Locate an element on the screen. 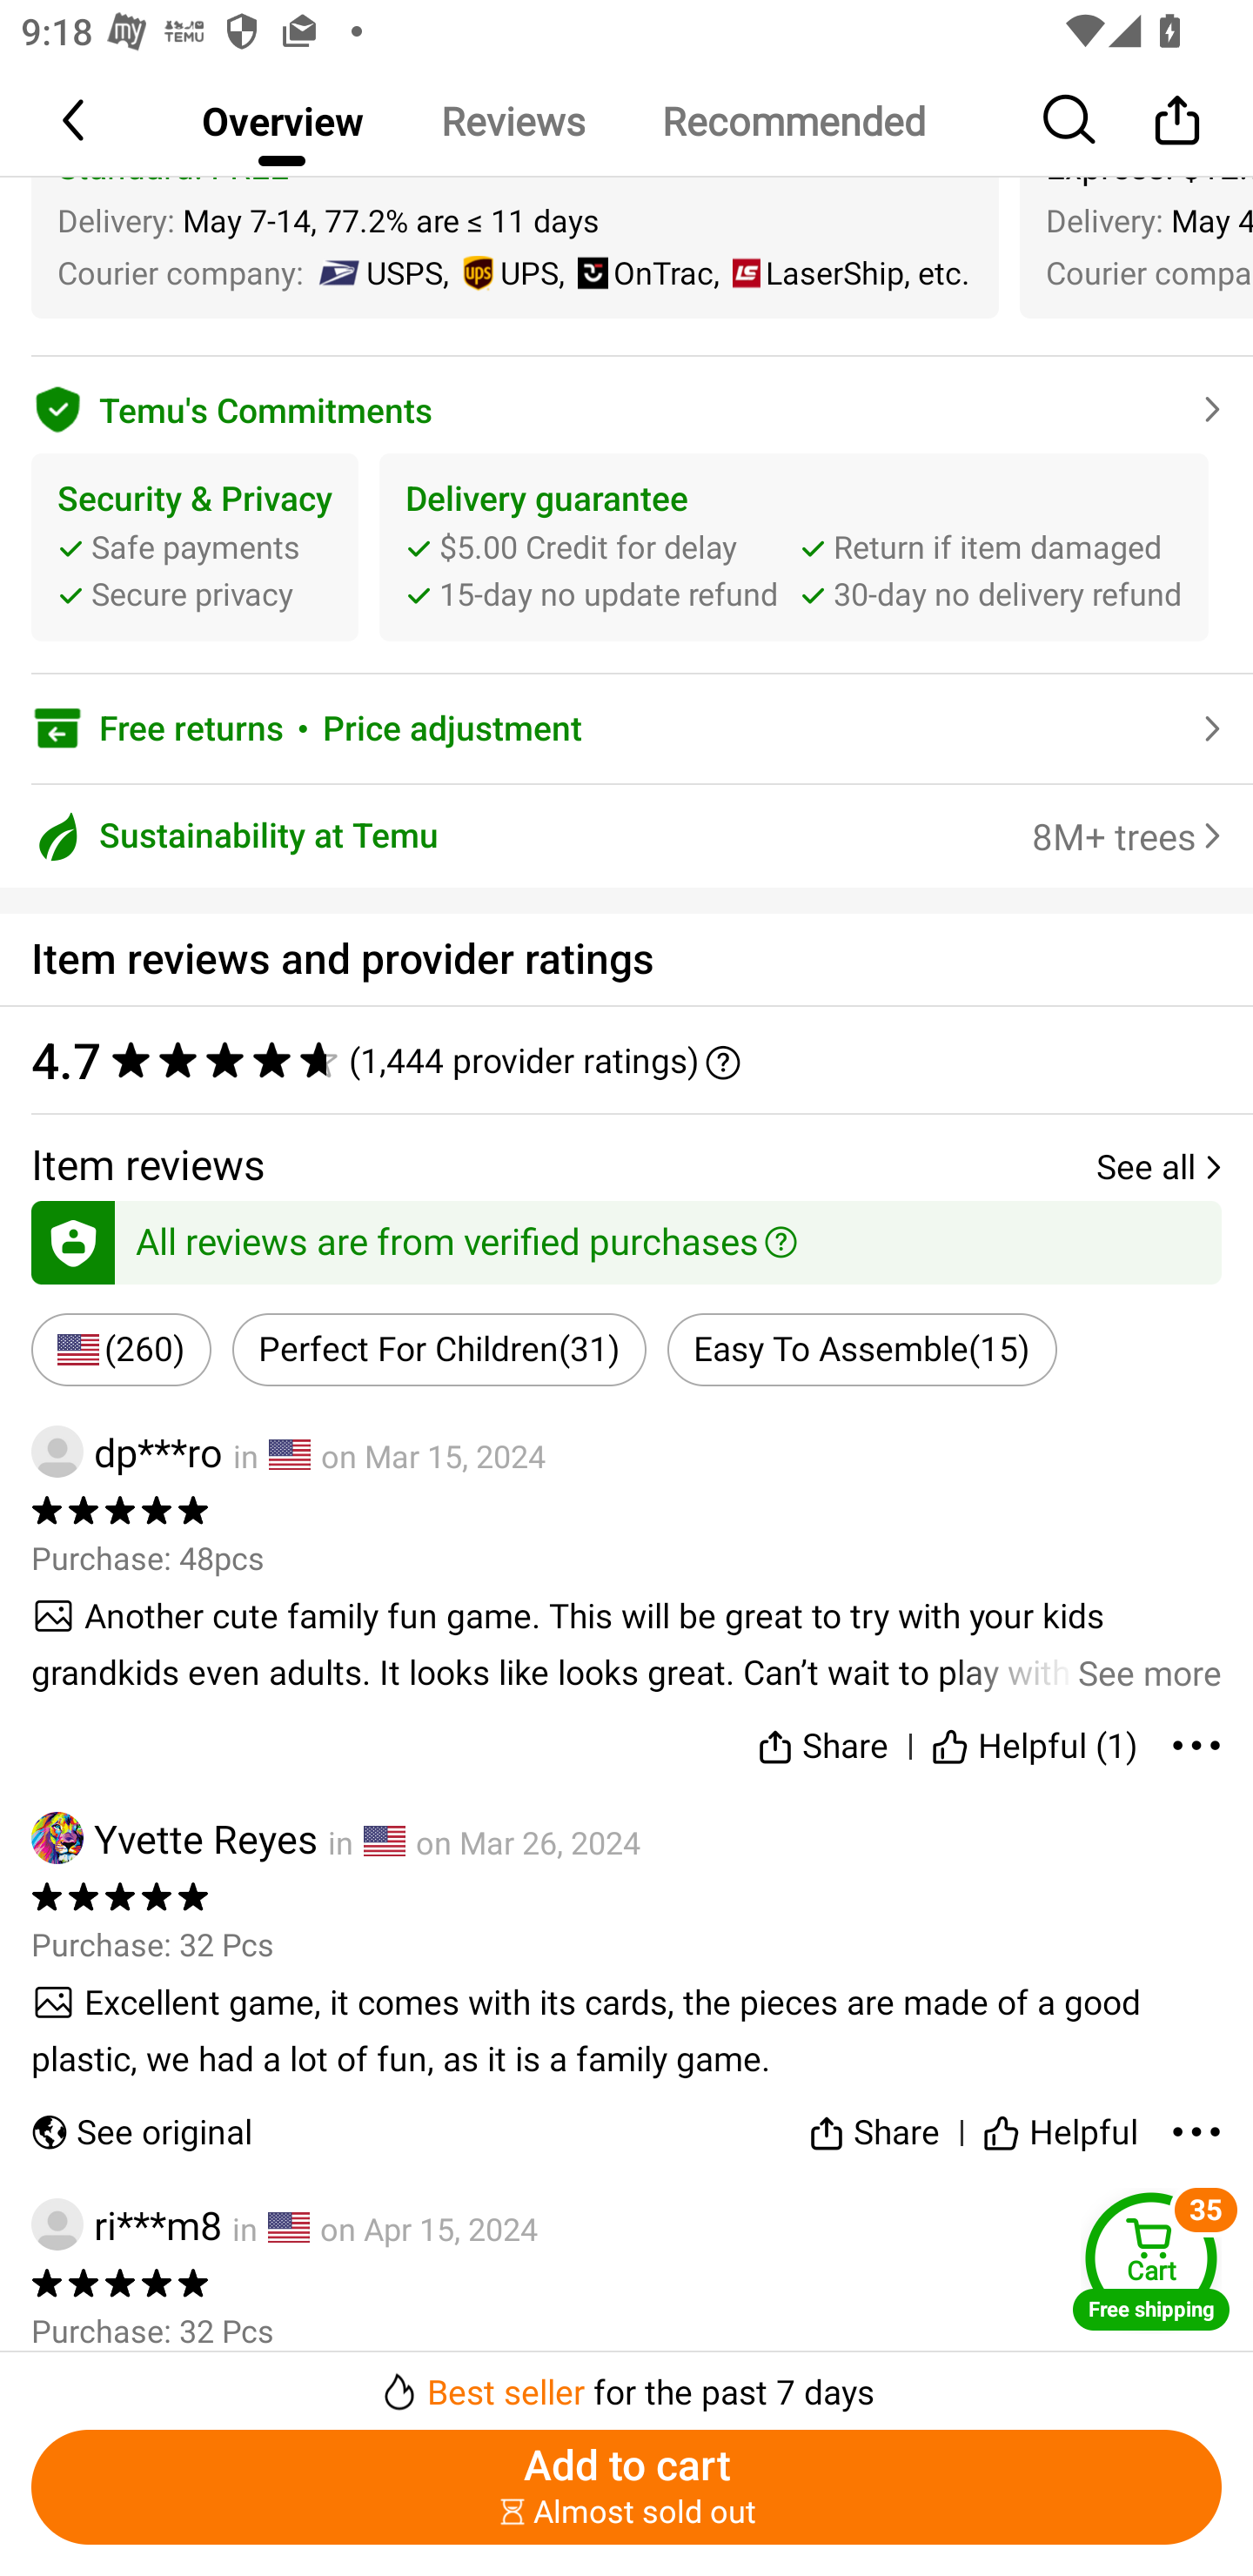 The width and height of the screenshot is (1253, 2576). Free returns￼Price adjustment is located at coordinates (626, 728).